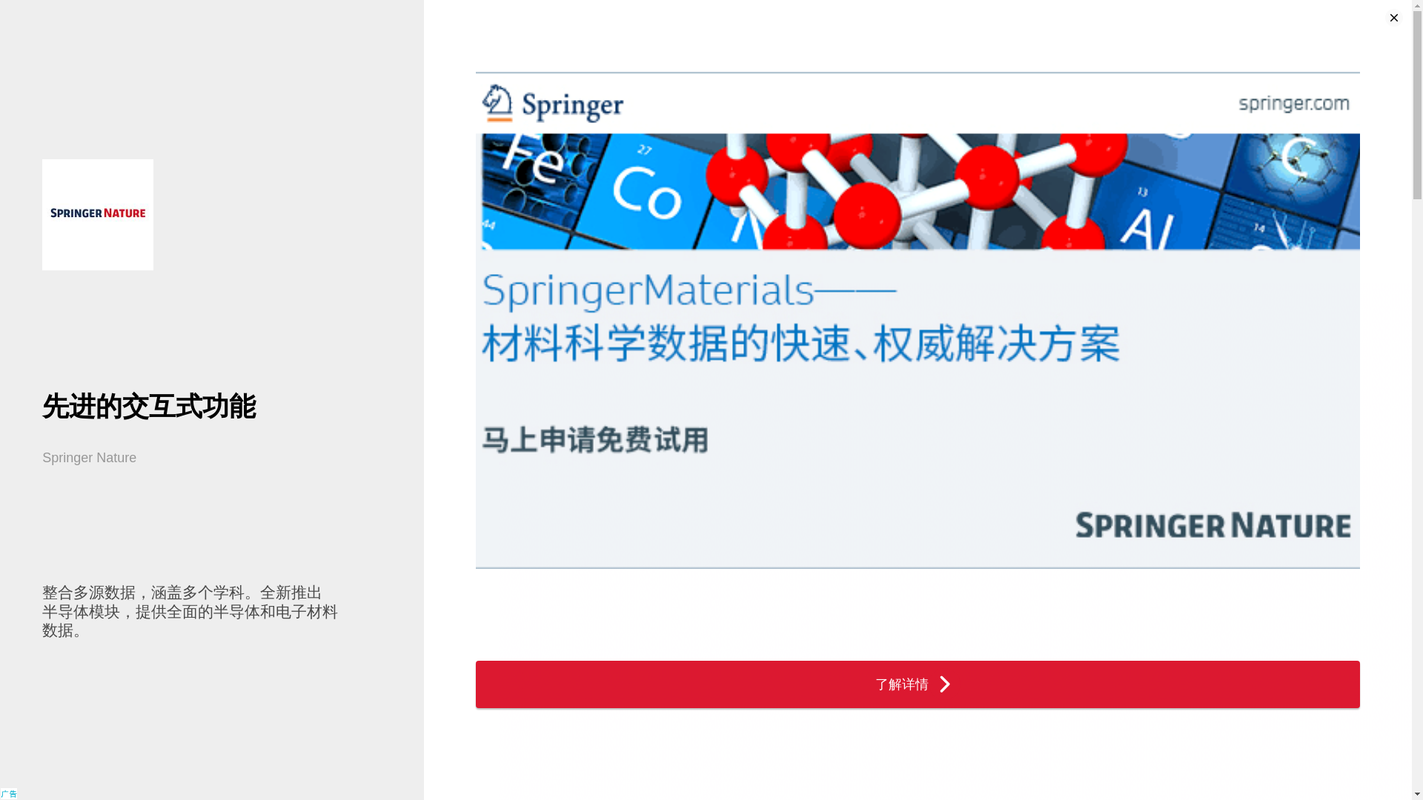  What do you see at coordinates (372, 15) in the screenshot?
I see `Income Tax` at bounding box center [372, 15].